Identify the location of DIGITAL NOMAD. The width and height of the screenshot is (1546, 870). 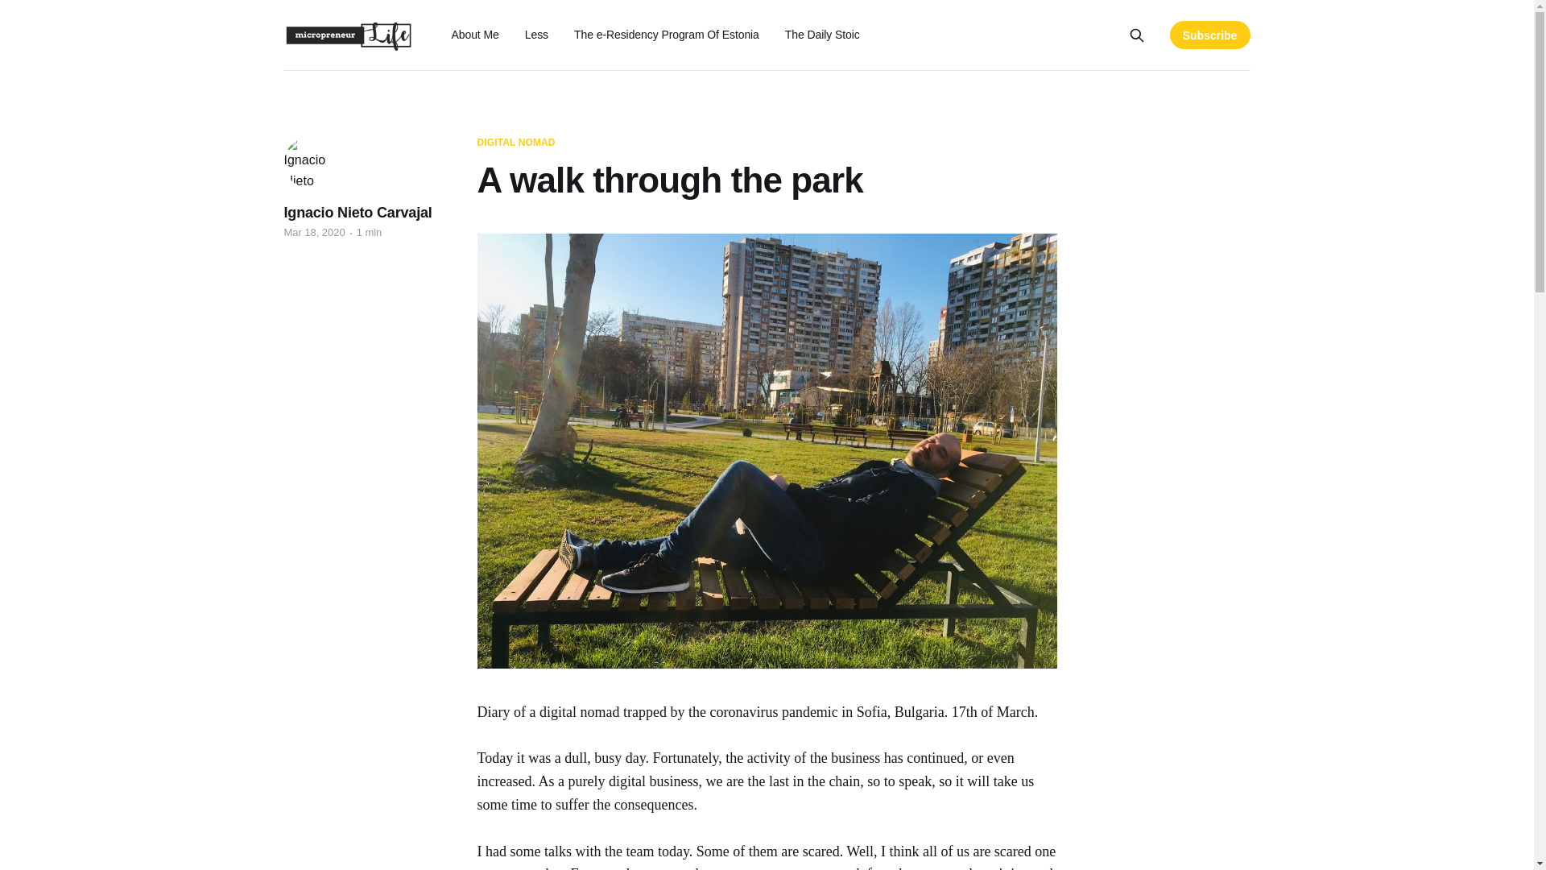
(515, 143).